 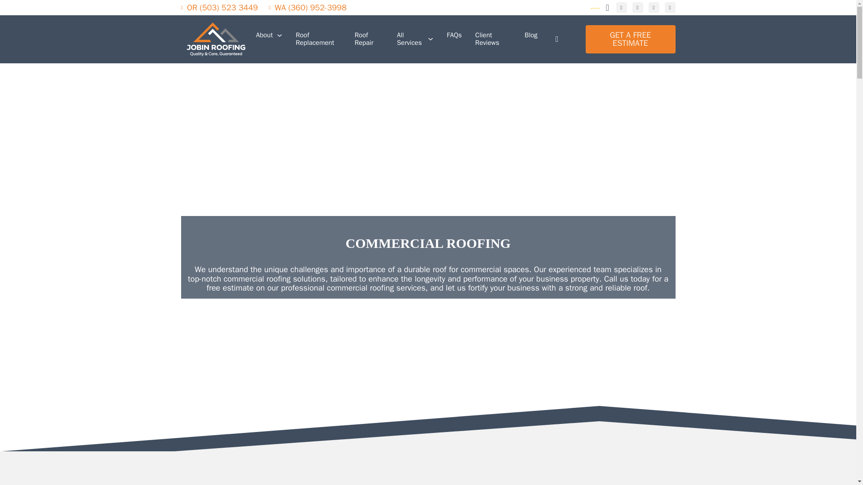 What do you see at coordinates (264, 35) in the screenshot?
I see `About` at bounding box center [264, 35].